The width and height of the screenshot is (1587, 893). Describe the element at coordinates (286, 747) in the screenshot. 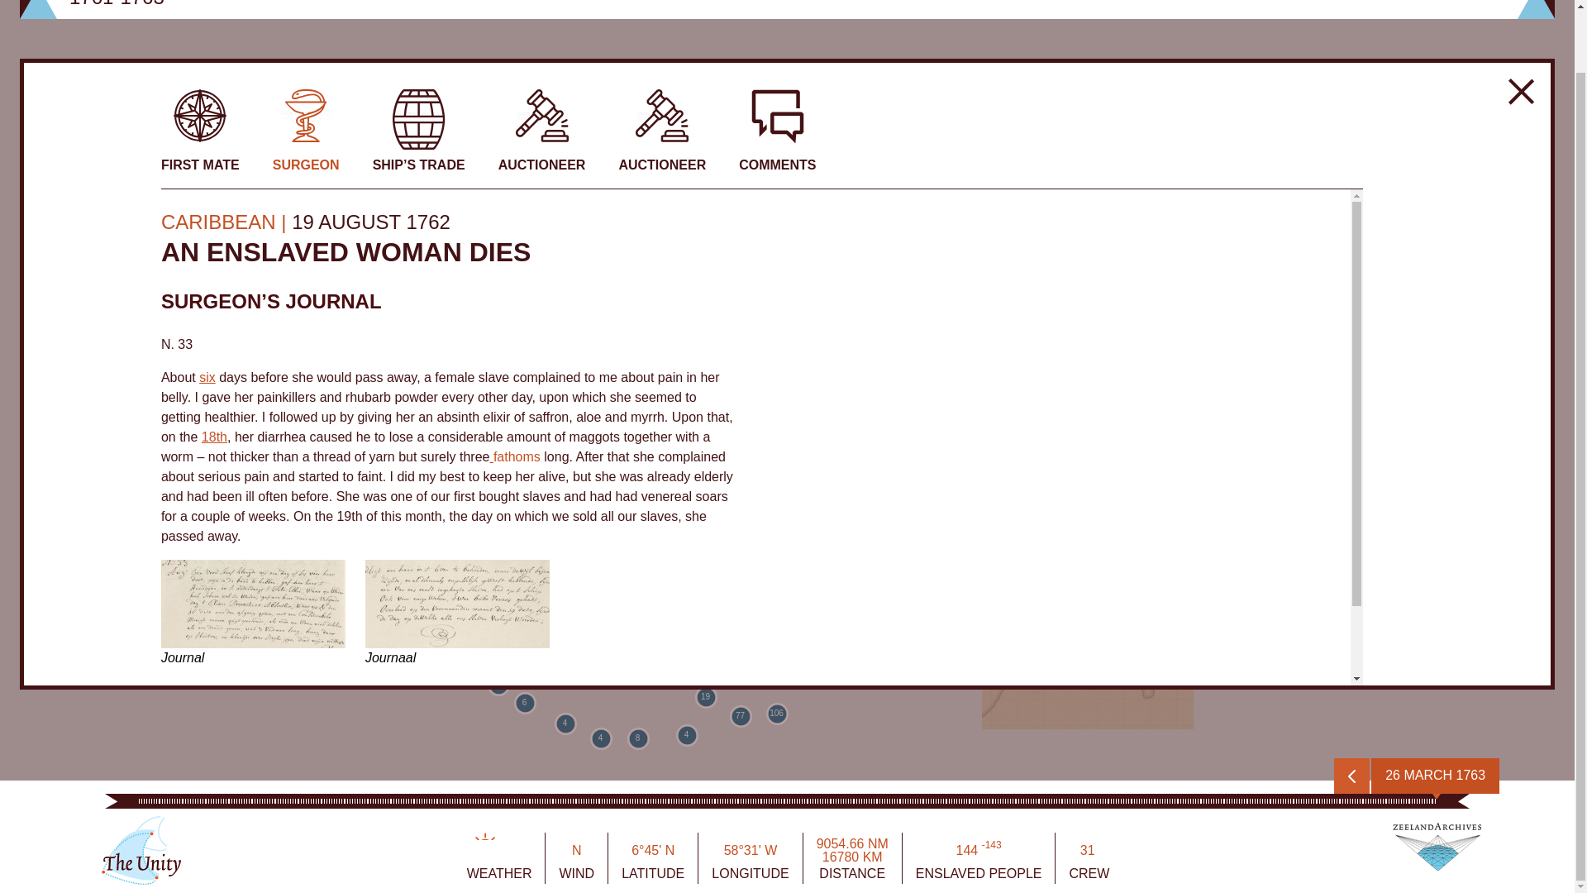

I see `33 messages` at that location.